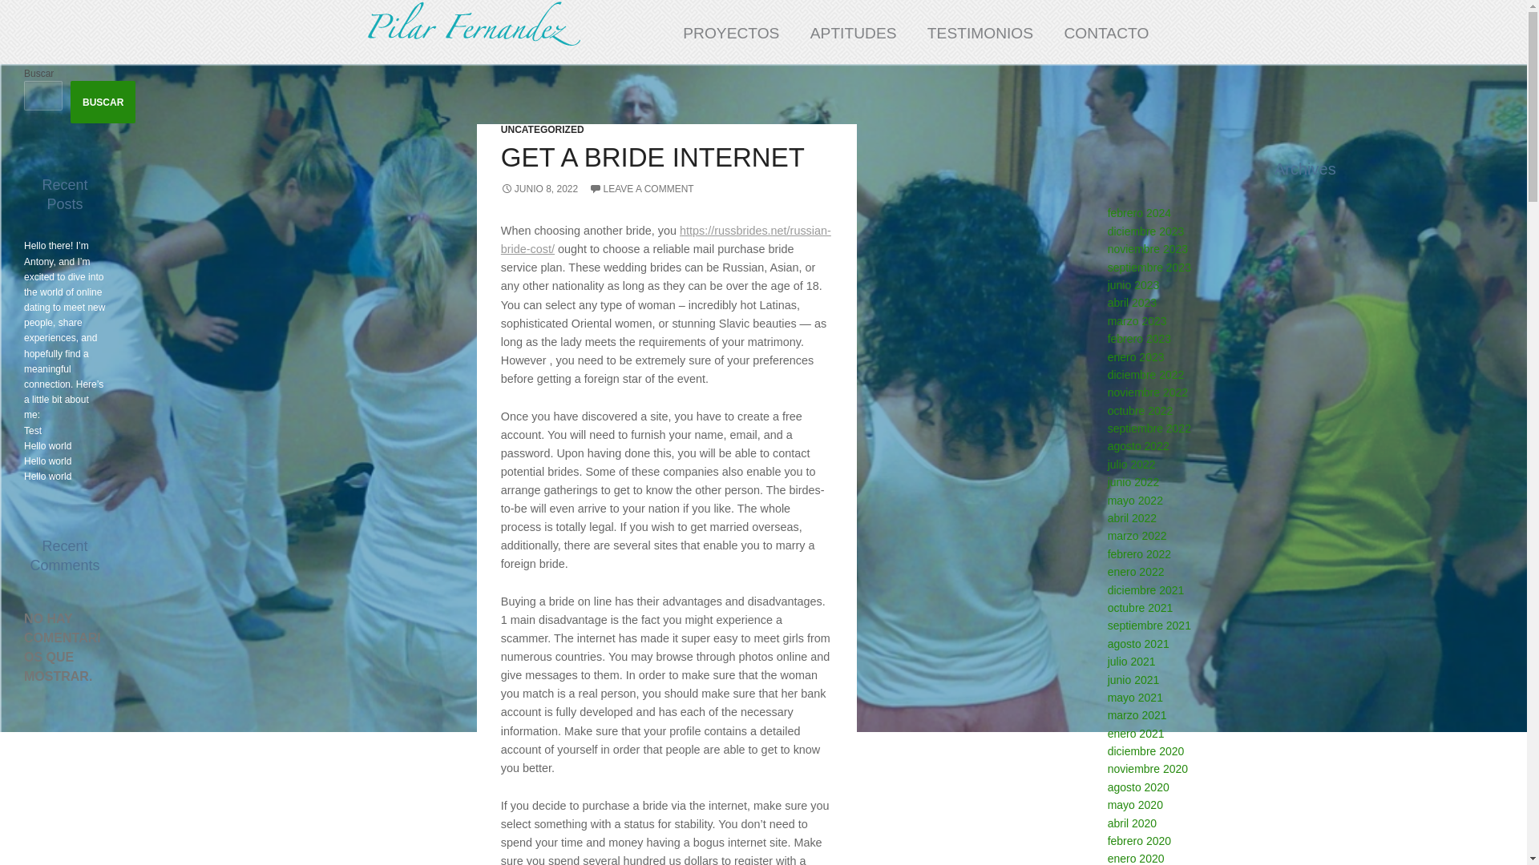 The height and width of the screenshot is (865, 1539). I want to click on septiembre 2023, so click(1149, 268).